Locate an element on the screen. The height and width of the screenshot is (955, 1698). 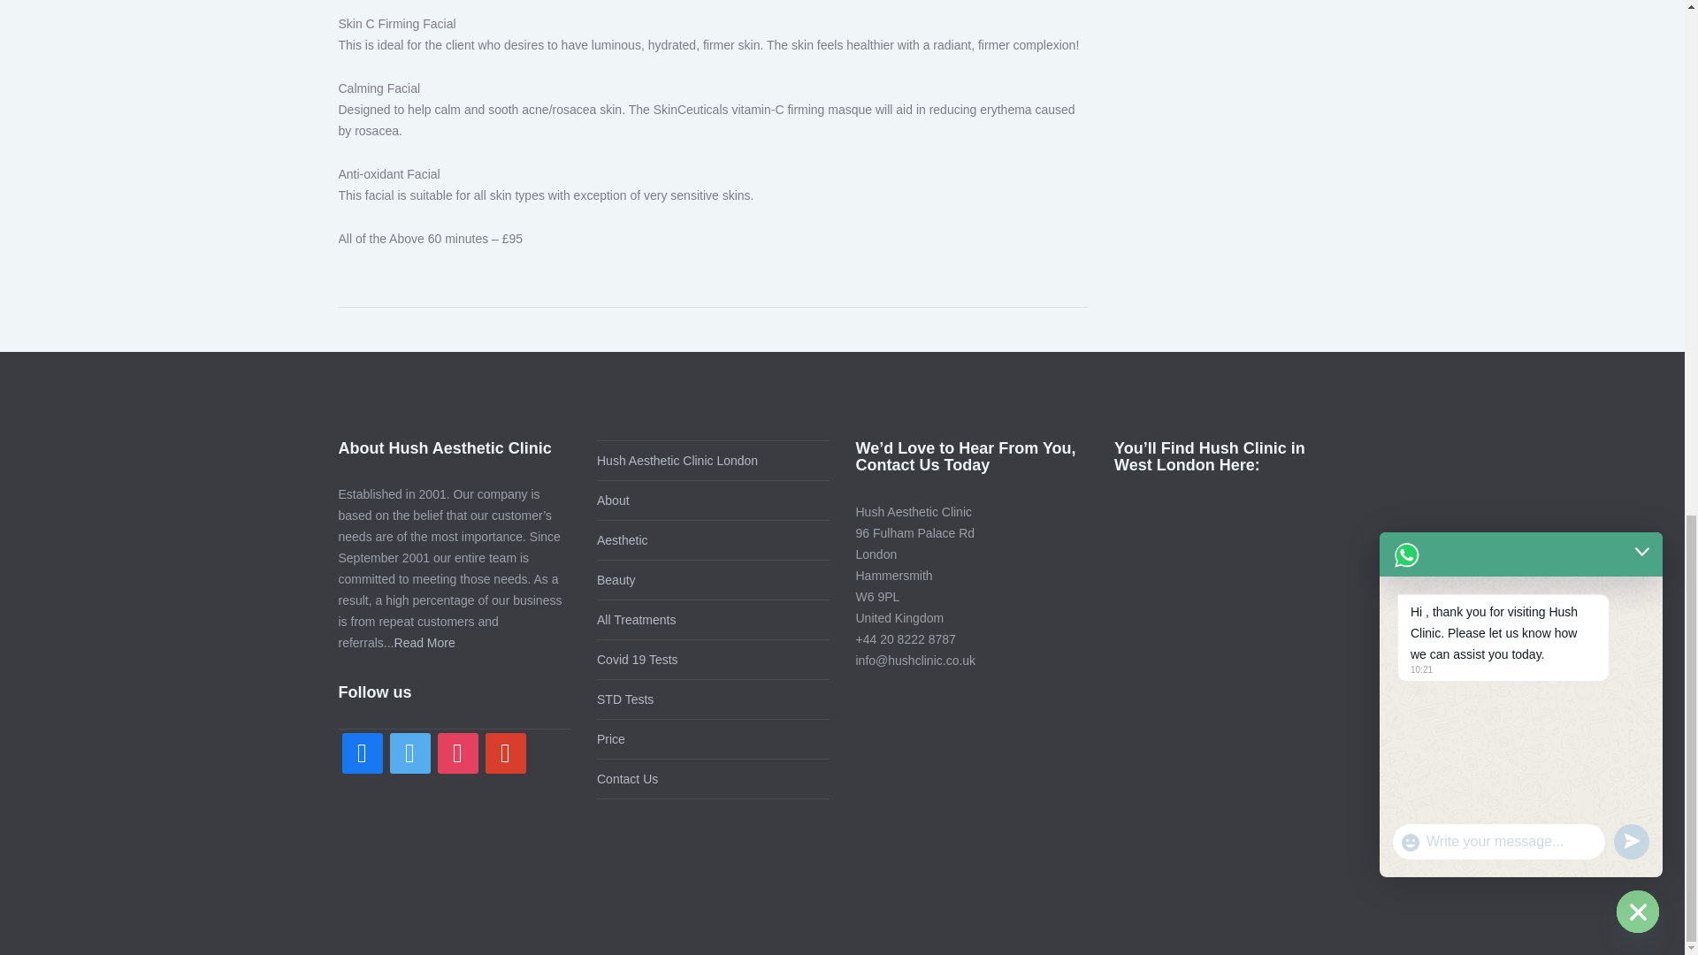
Hush Aesthetic Clinic London is located at coordinates (677, 461).